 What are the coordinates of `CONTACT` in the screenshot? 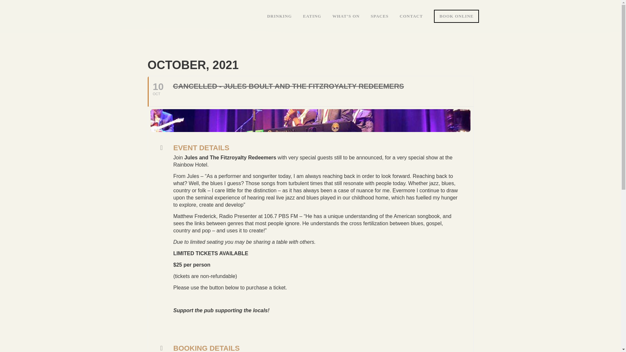 It's located at (310, 91).